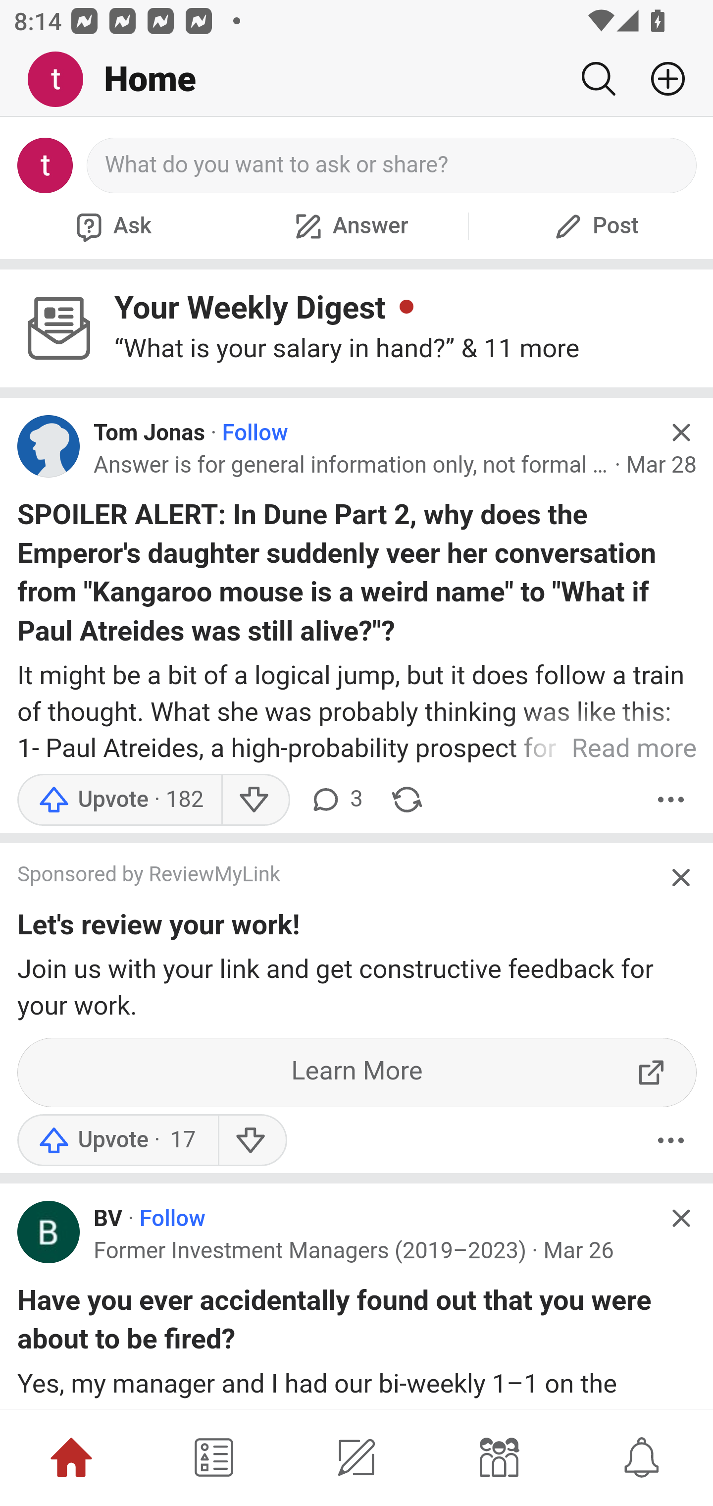  Describe the element at coordinates (62, 80) in the screenshot. I see `Me` at that location.